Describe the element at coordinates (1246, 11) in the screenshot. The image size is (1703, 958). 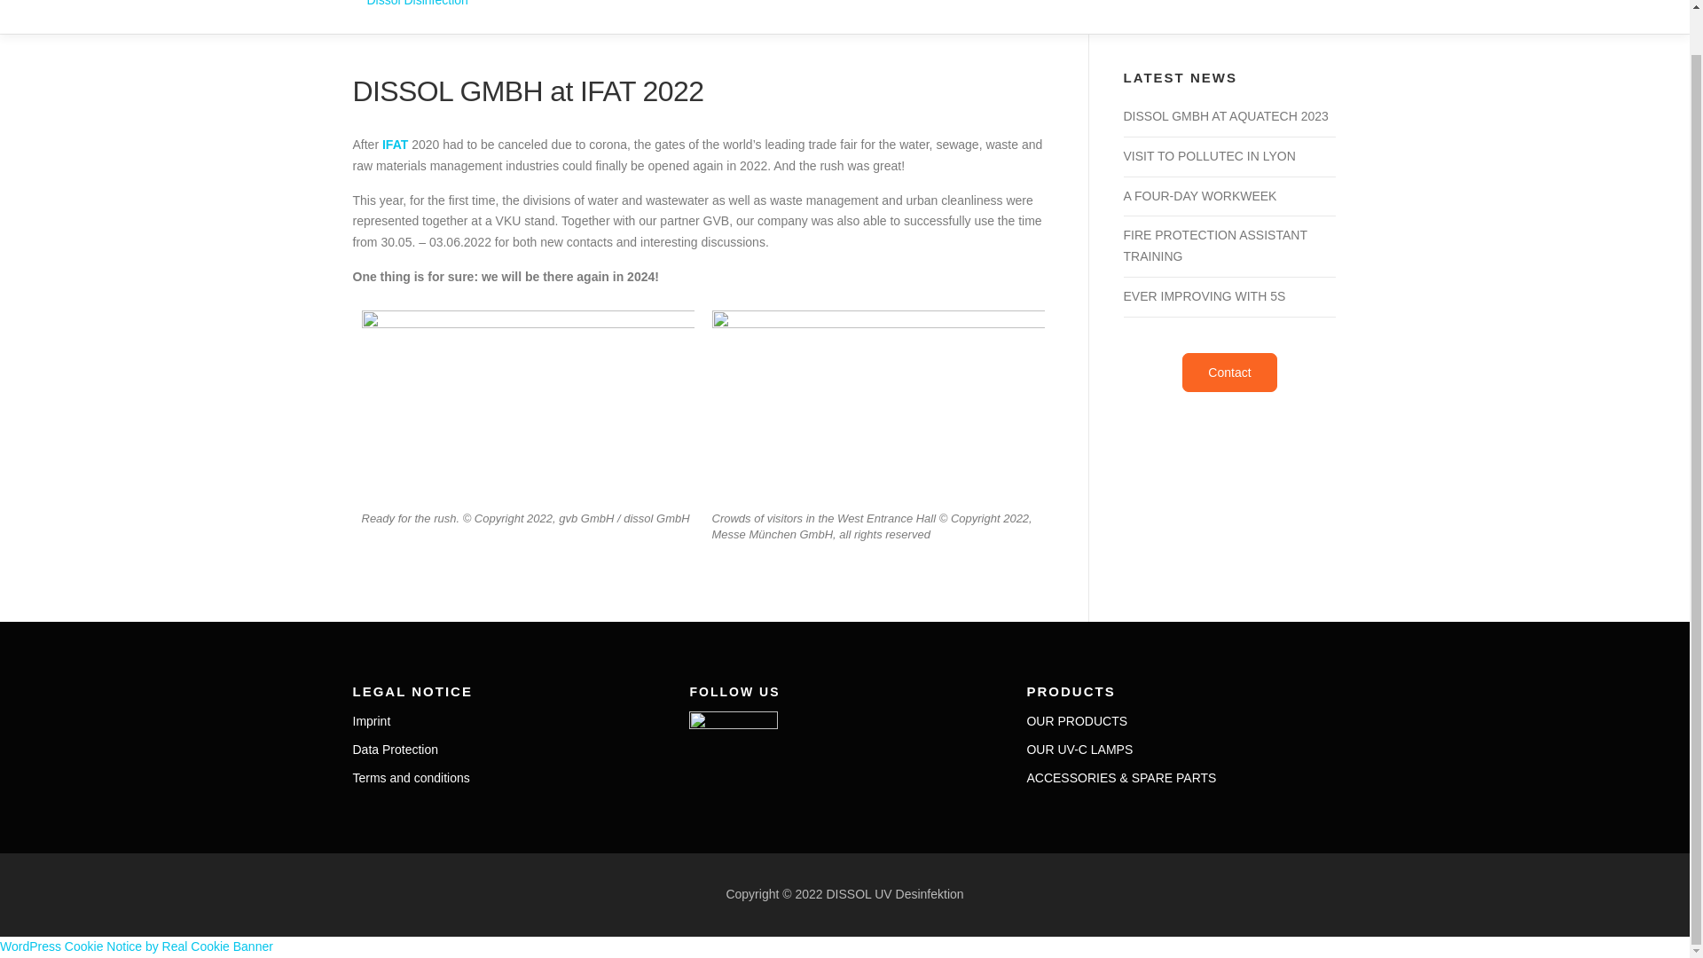
I see `CONTACT` at that location.